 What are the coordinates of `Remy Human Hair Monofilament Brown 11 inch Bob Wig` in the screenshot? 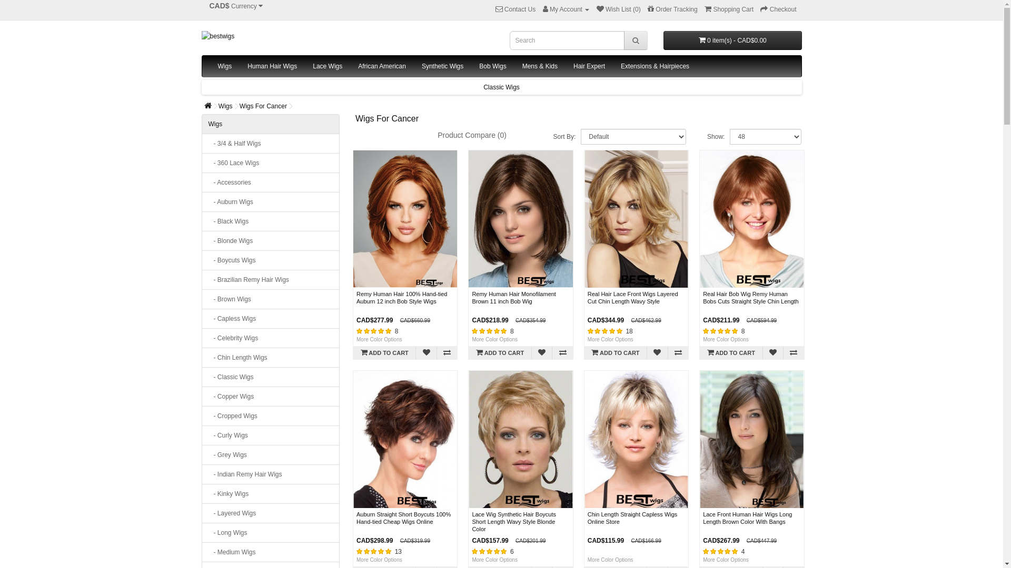 It's located at (520, 219).